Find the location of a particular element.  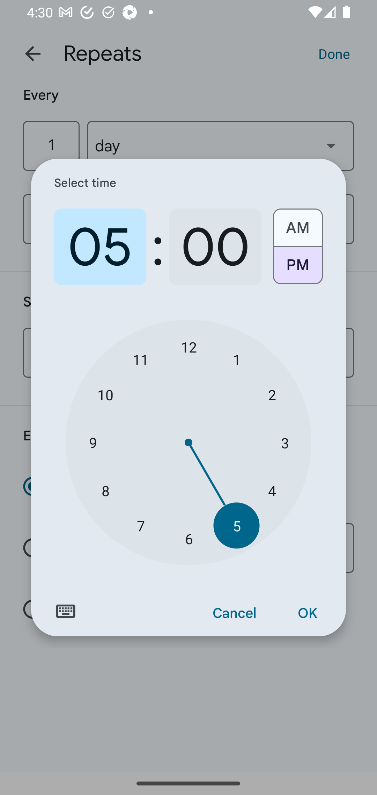

00 0 minutes is located at coordinates (215, 247).